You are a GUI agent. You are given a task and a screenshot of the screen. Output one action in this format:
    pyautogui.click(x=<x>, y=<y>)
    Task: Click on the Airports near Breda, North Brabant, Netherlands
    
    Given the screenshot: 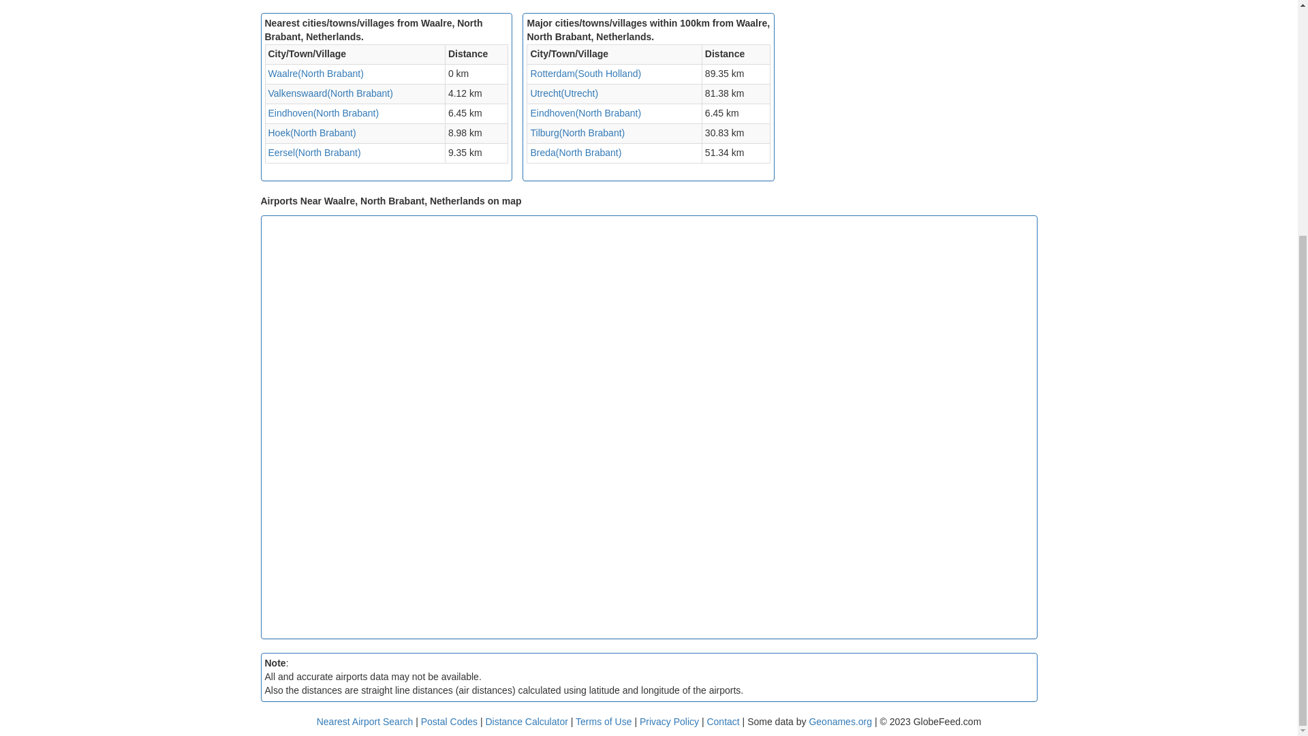 What is the action you would take?
    pyautogui.click(x=575, y=153)
    